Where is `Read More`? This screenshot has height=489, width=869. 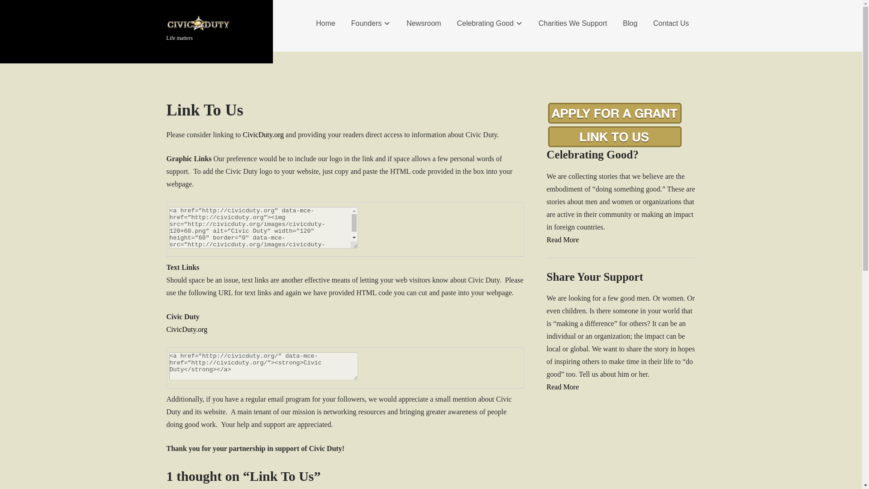
Read More is located at coordinates (563, 239).